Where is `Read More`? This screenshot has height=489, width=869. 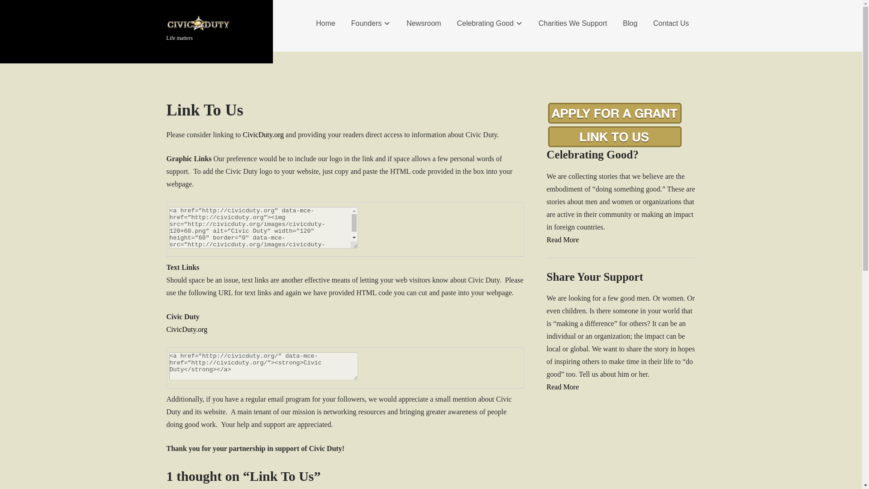
Read More is located at coordinates (563, 239).